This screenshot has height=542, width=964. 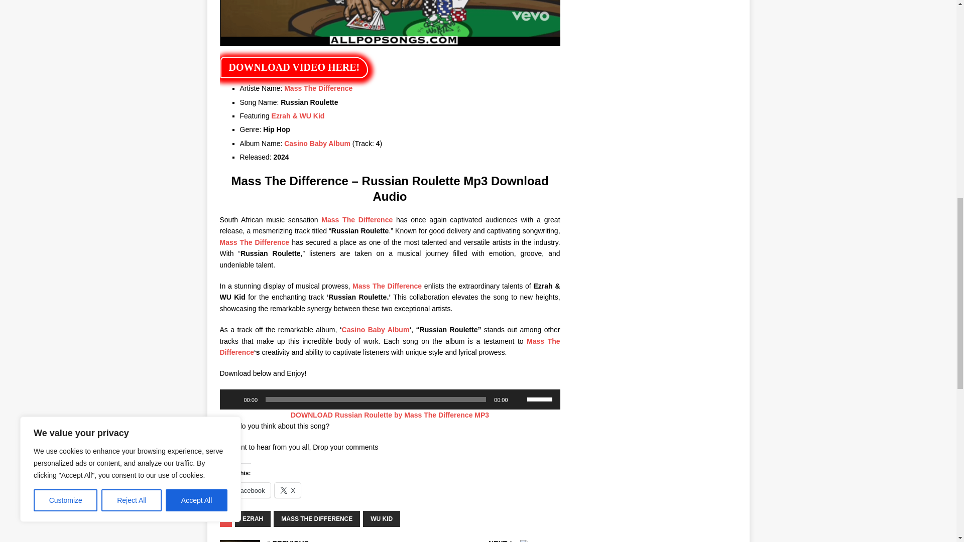 What do you see at coordinates (390, 415) in the screenshot?
I see `DOWNLOAD Russian Roulette by Mass The Difference MP3` at bounding box center [390, 415].